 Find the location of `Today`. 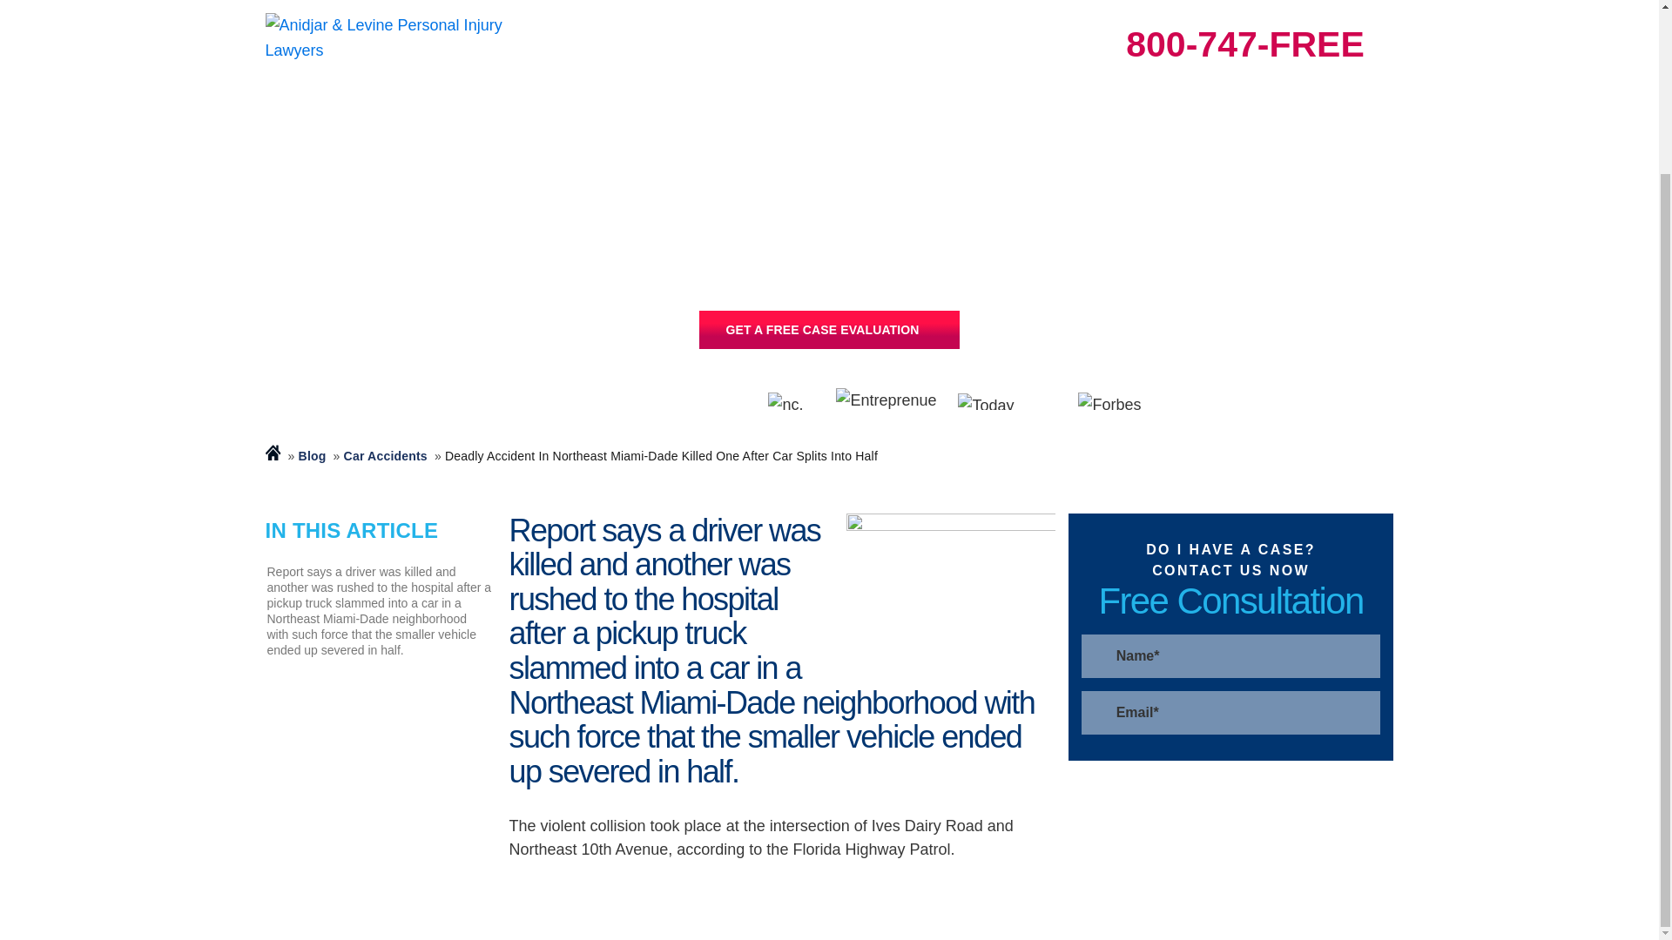

Today is located at coordinates (1008, 400).